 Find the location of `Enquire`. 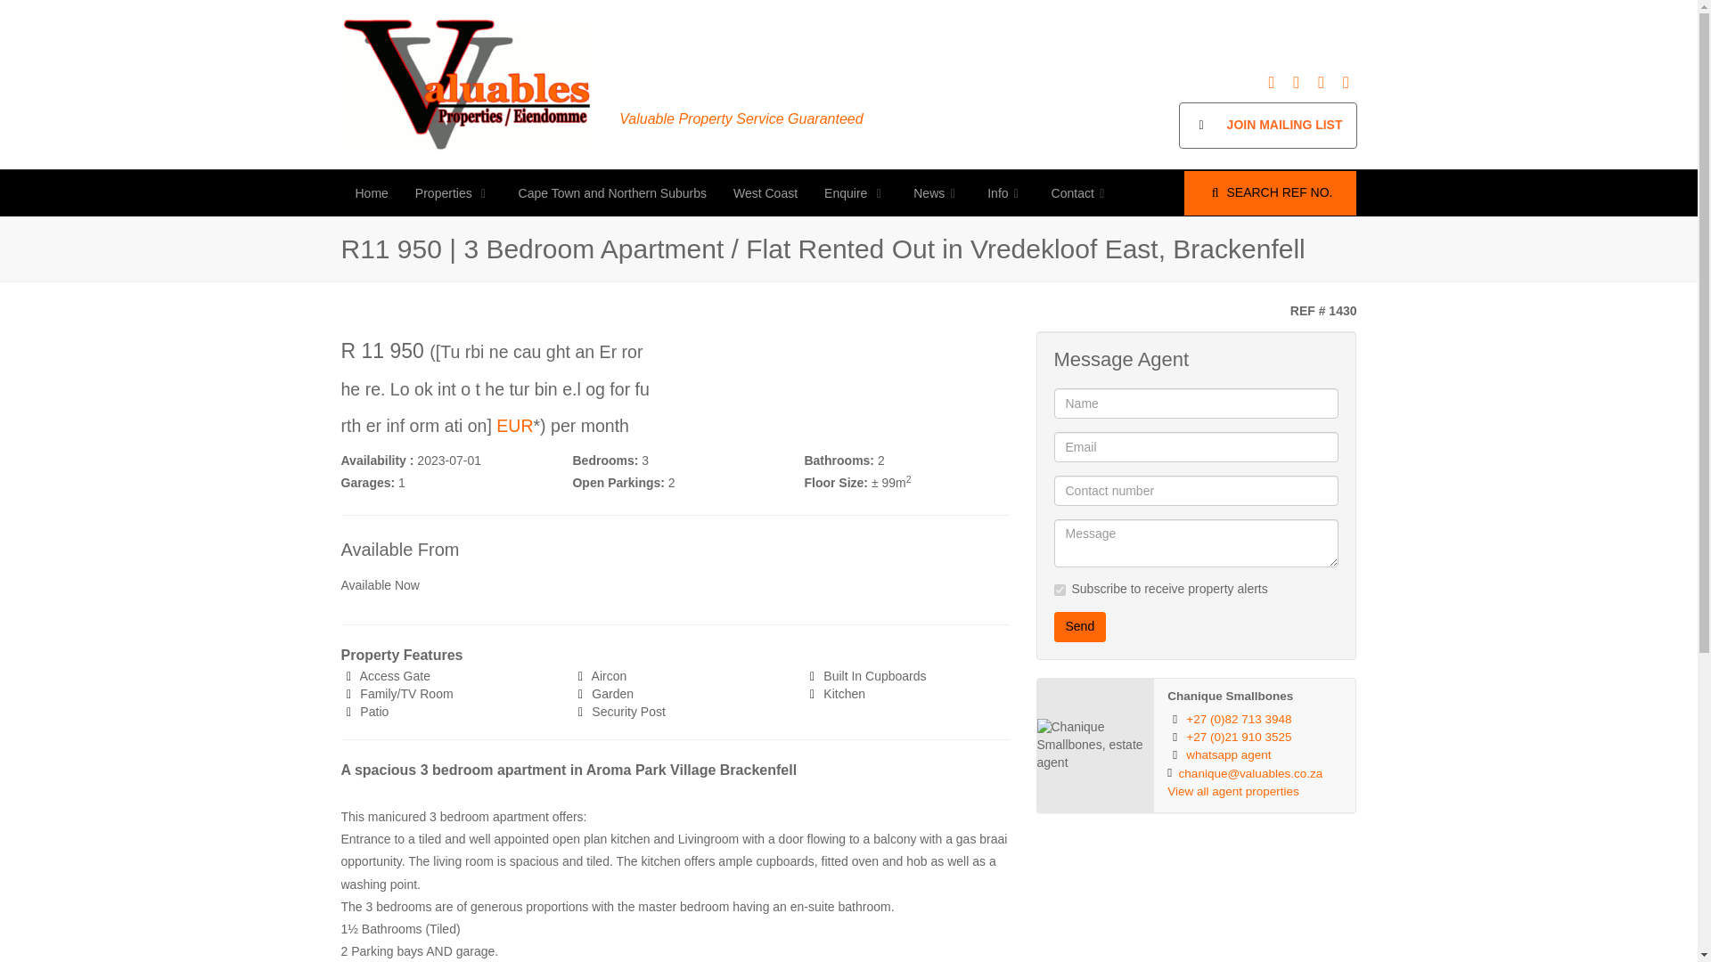

Enquire is located at coordinates (855, 192).